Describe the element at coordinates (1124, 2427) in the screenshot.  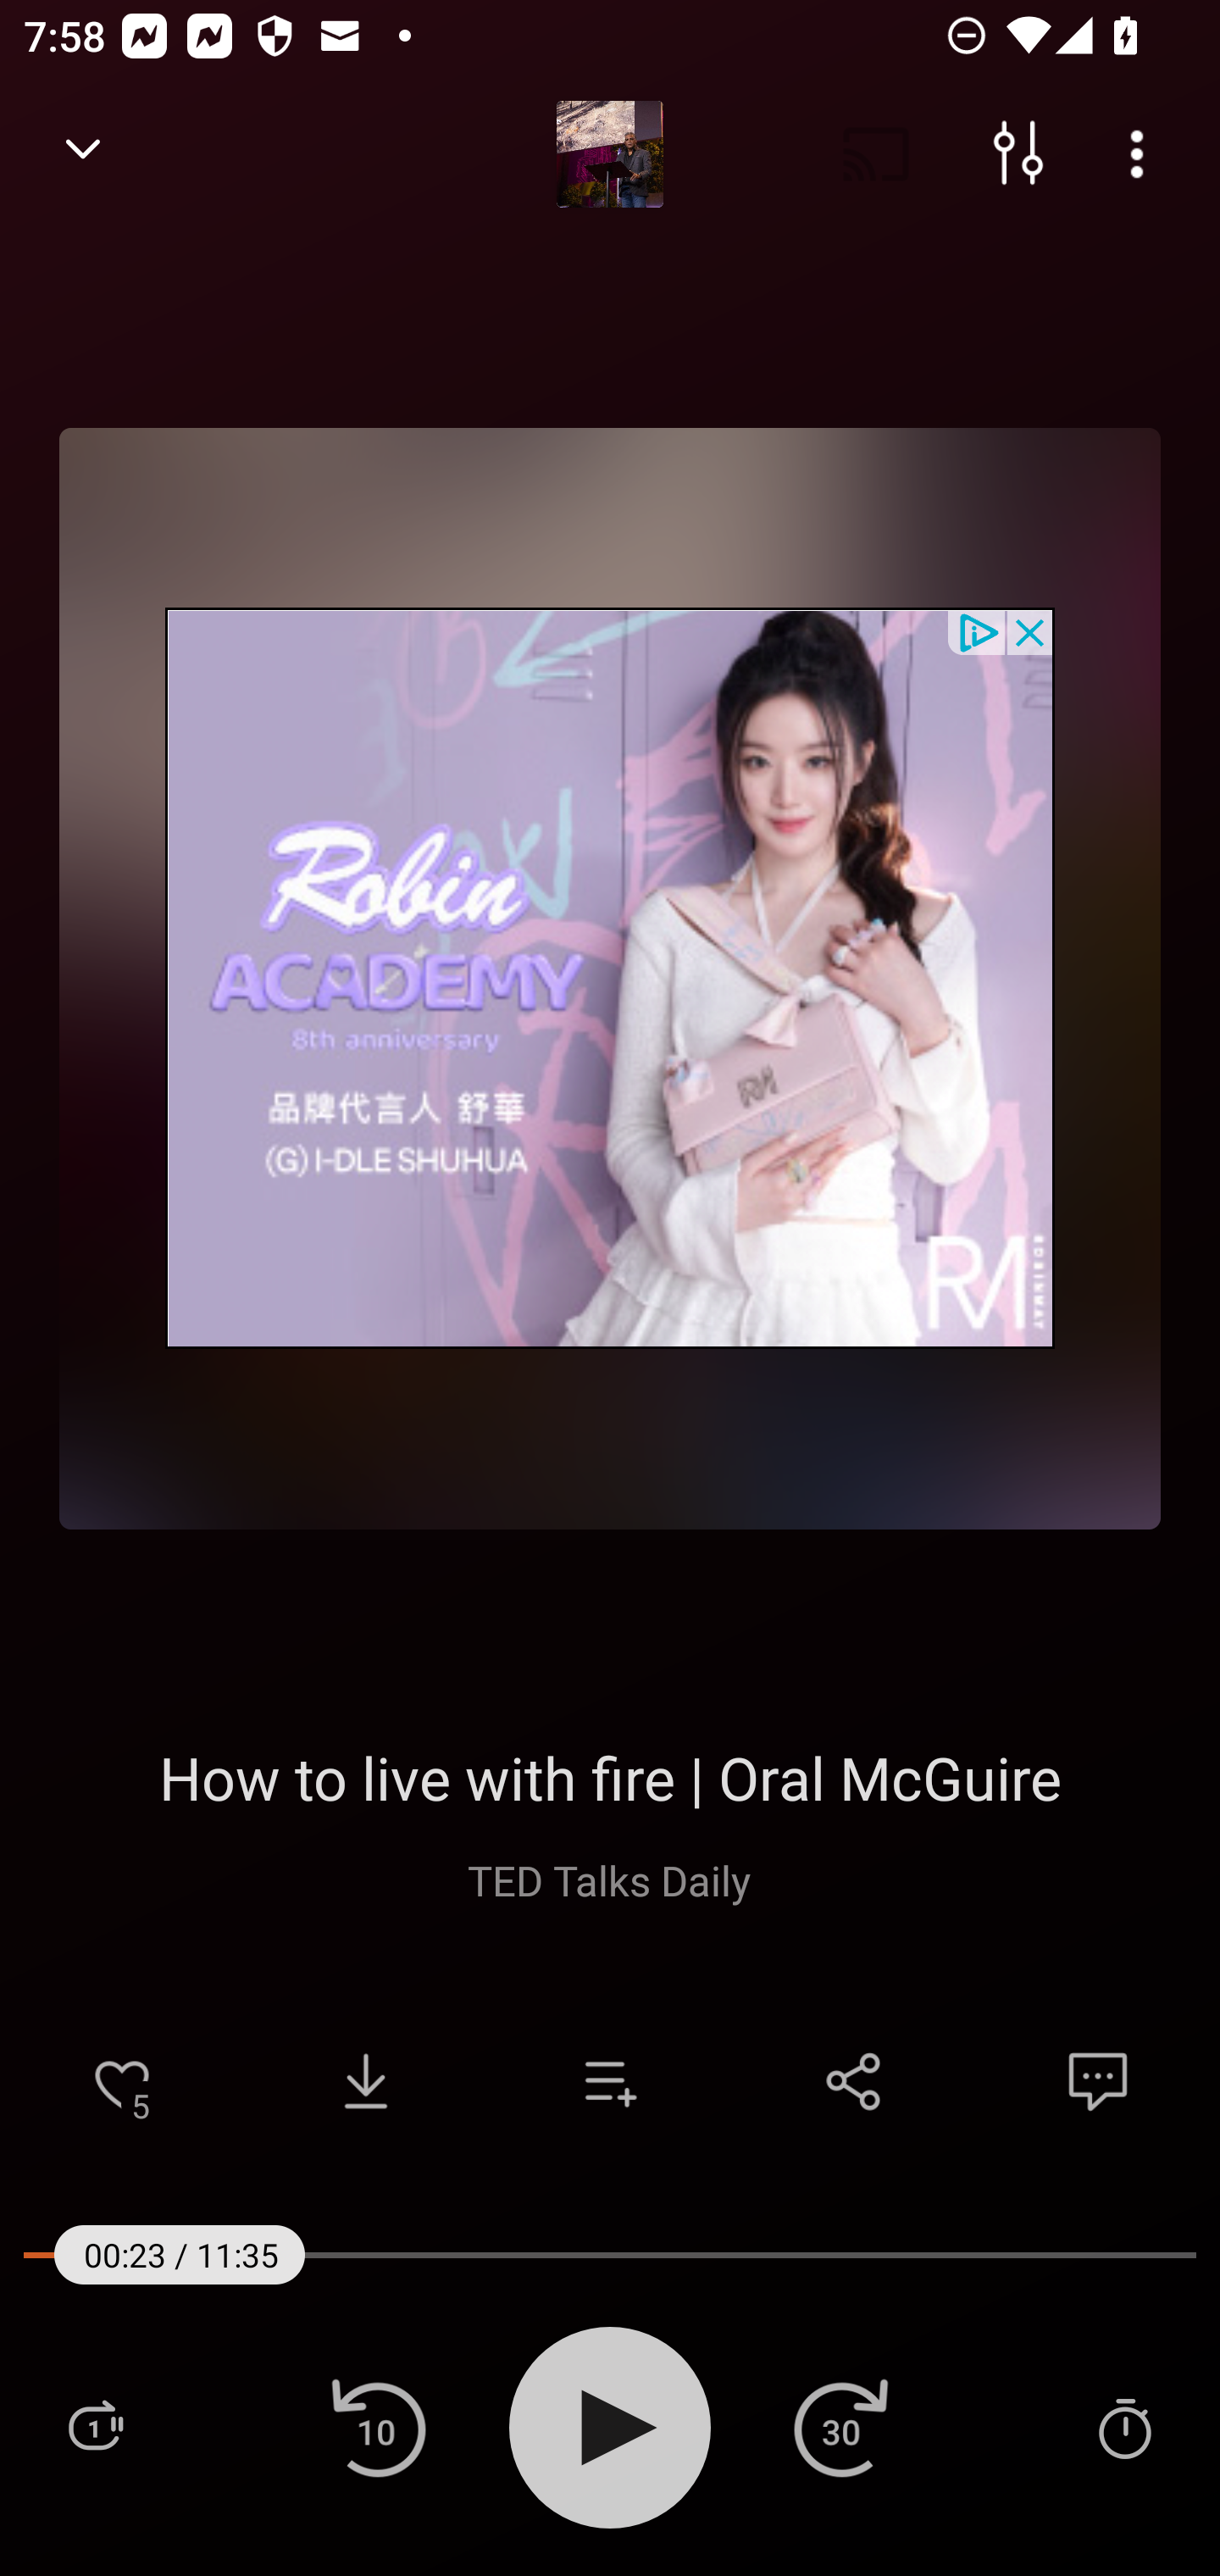
I see `Sleep Timer ` at that location.